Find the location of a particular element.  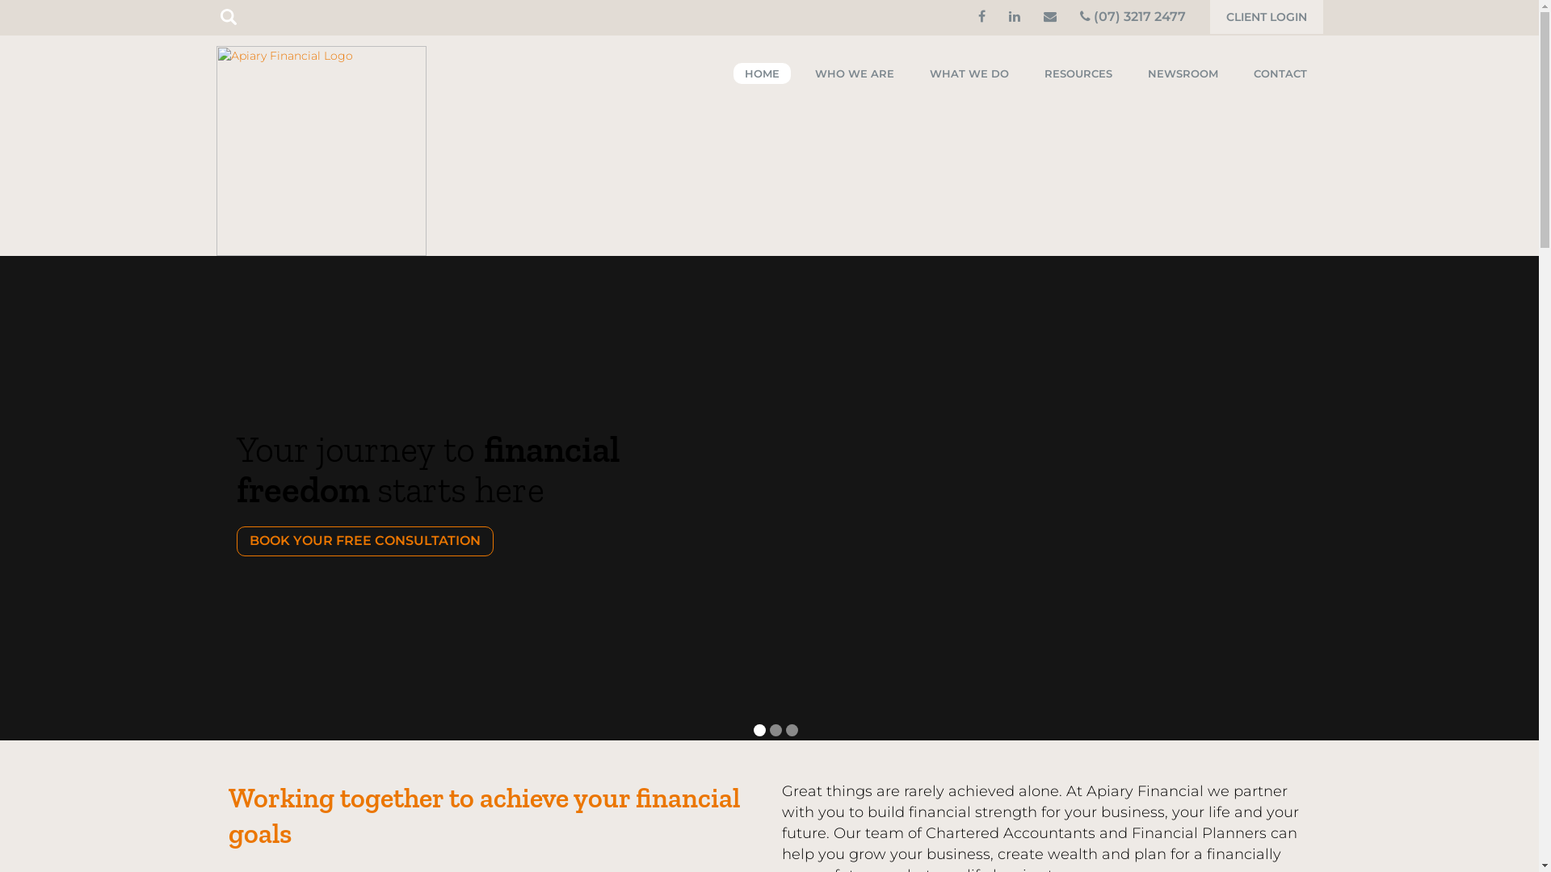

CLIENT LOGIN is located at coordinates (1267, 17).